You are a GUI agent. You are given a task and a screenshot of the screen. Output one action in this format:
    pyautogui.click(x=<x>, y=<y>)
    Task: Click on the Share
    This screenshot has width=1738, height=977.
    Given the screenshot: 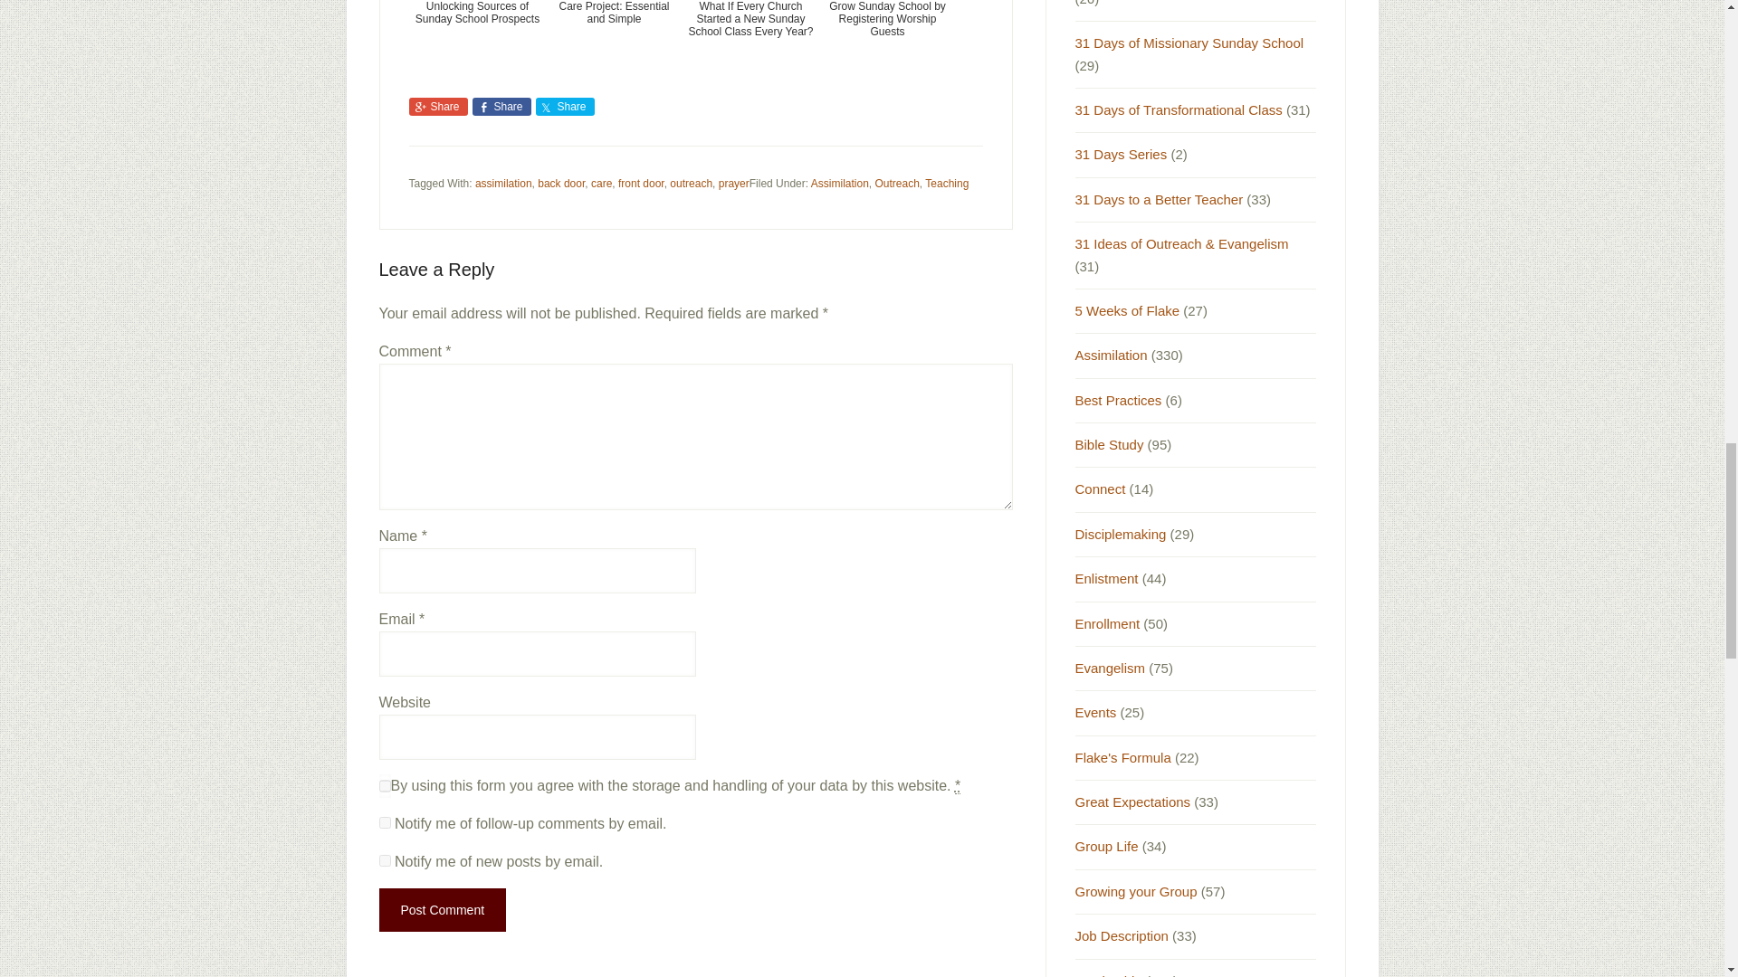 What is the action you would take?
    pyautogui.click(x=501, y=107)
    